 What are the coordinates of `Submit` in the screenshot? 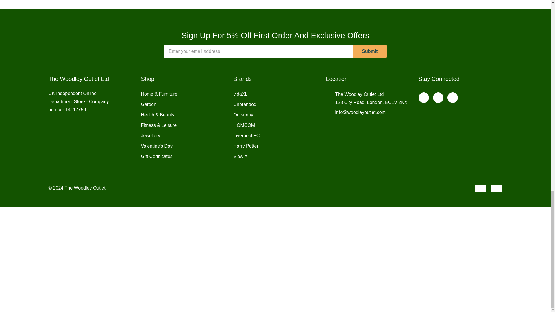 It's located at (369, 51).